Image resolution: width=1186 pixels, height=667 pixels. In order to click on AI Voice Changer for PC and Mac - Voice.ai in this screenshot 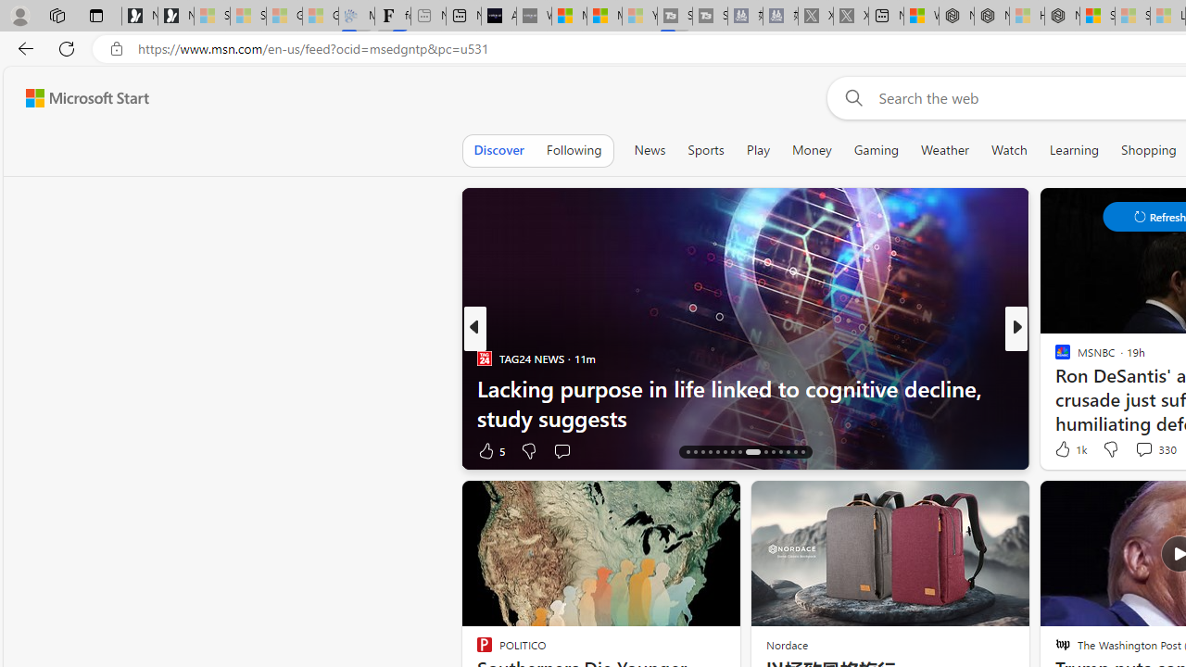, I will do `click(498, 17)`.